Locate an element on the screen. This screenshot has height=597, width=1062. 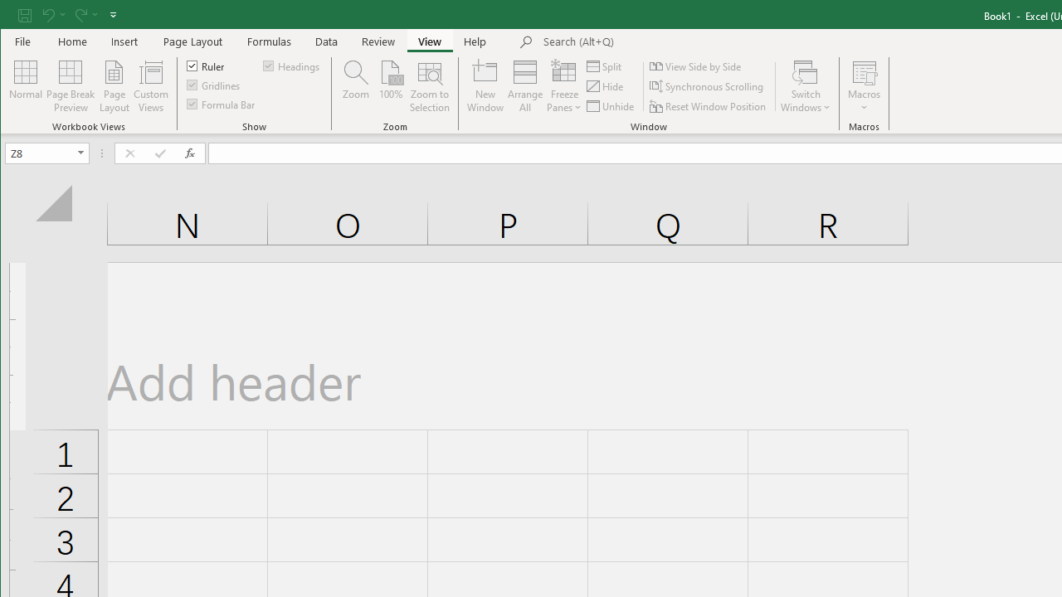
Normal is located at coordinates (25, 86).